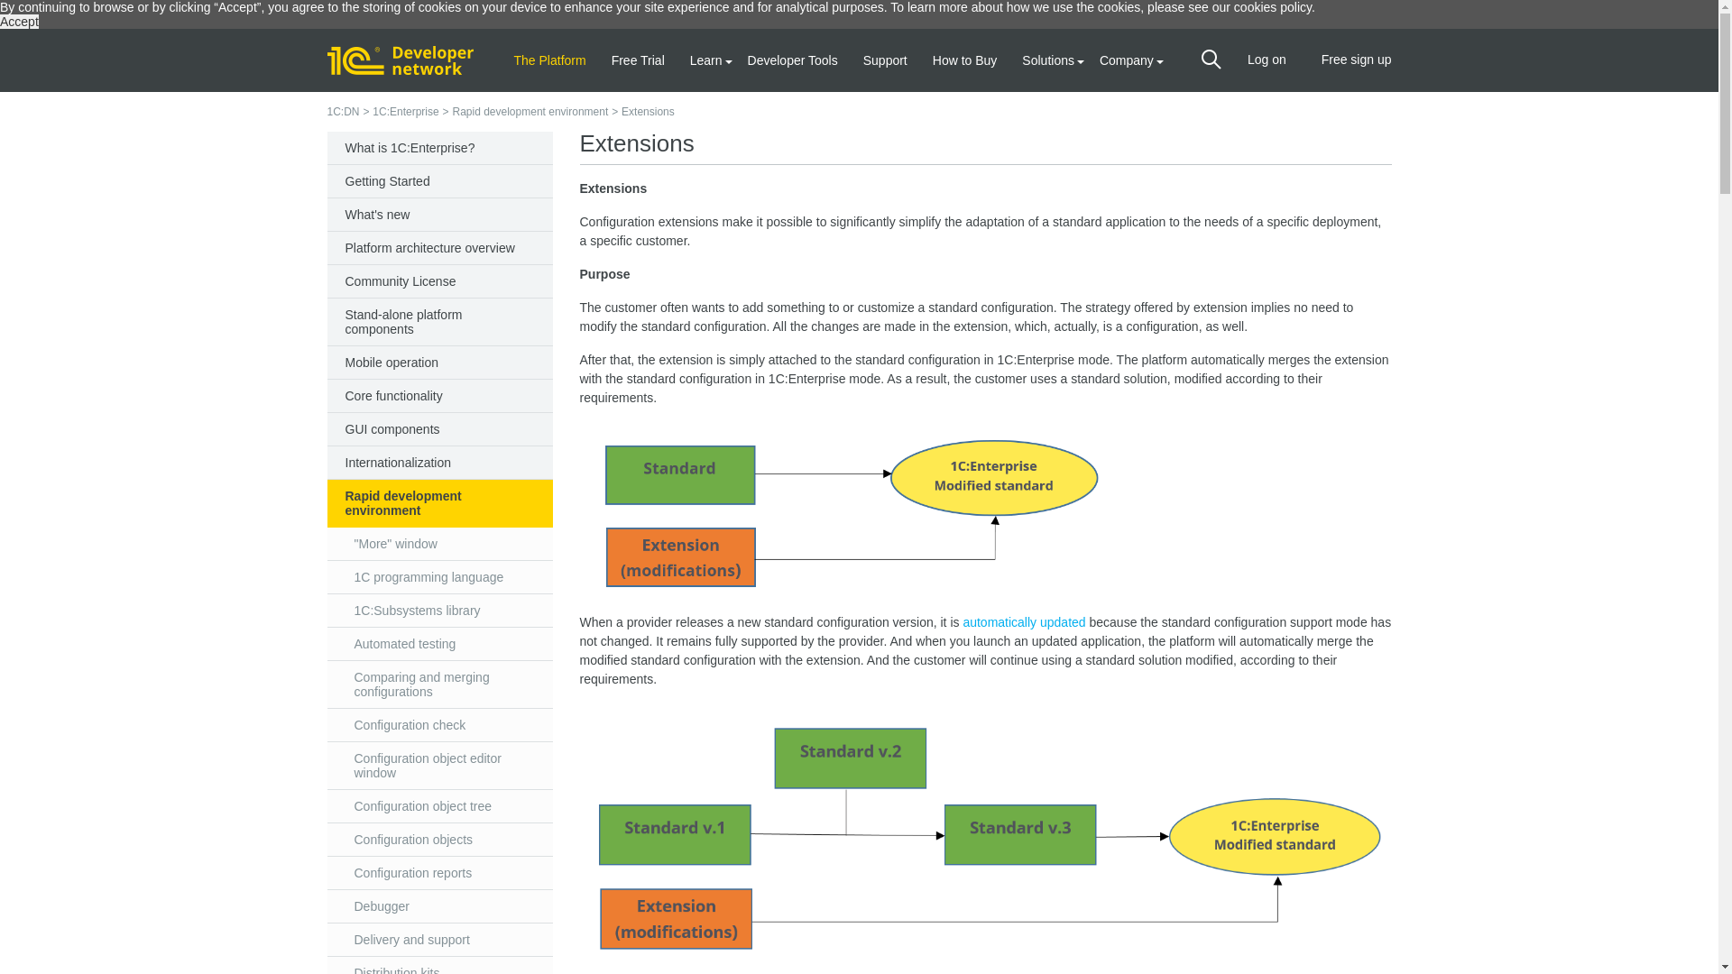 Image resolution: width=1732 pixels, height=974 pixels. I want to click on Free sign up, so click(1357, 60).